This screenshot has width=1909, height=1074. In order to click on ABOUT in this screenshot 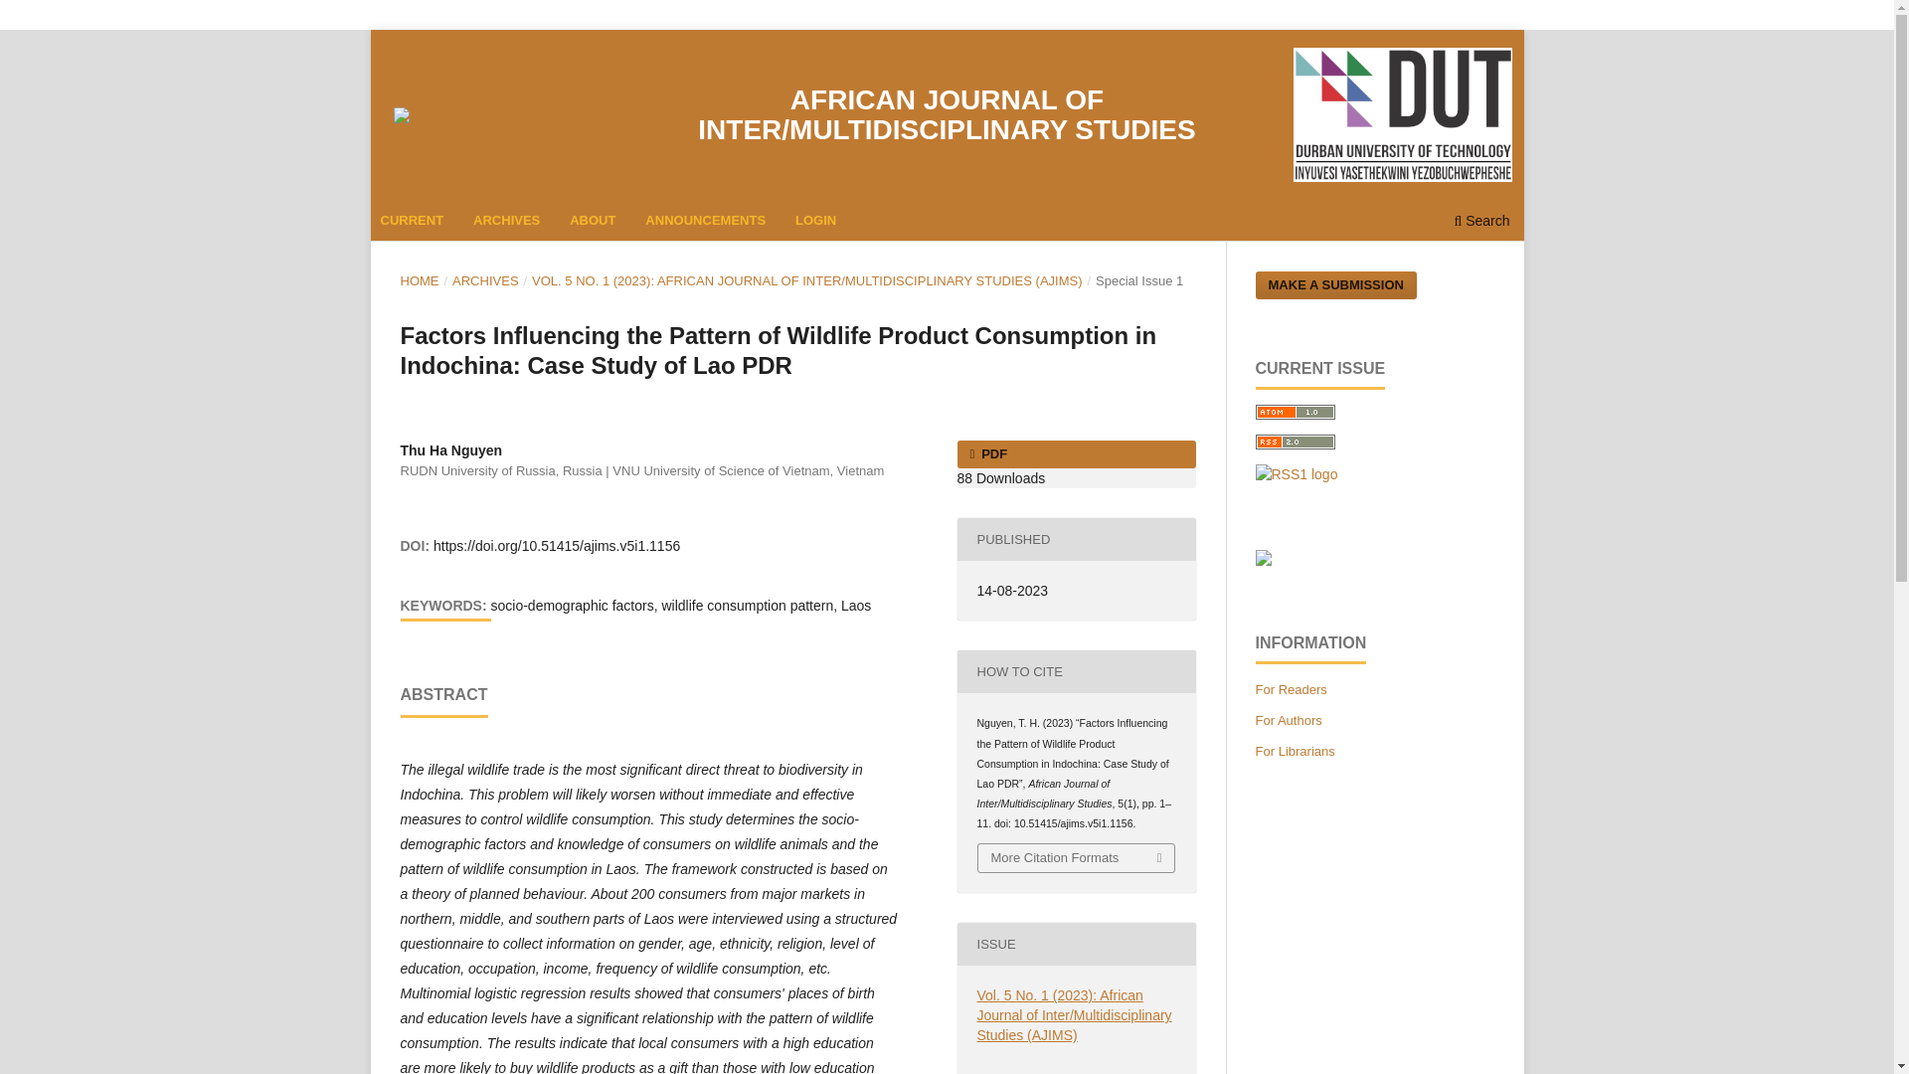, I will do `click(593, 223)`.